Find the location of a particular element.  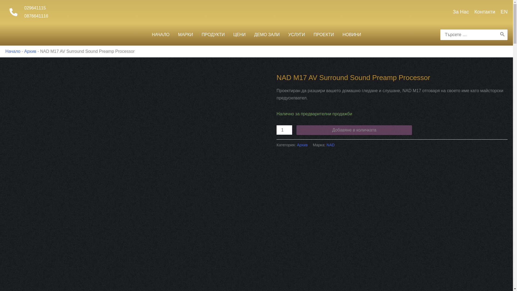

EN is located at coordinates (504, 12).